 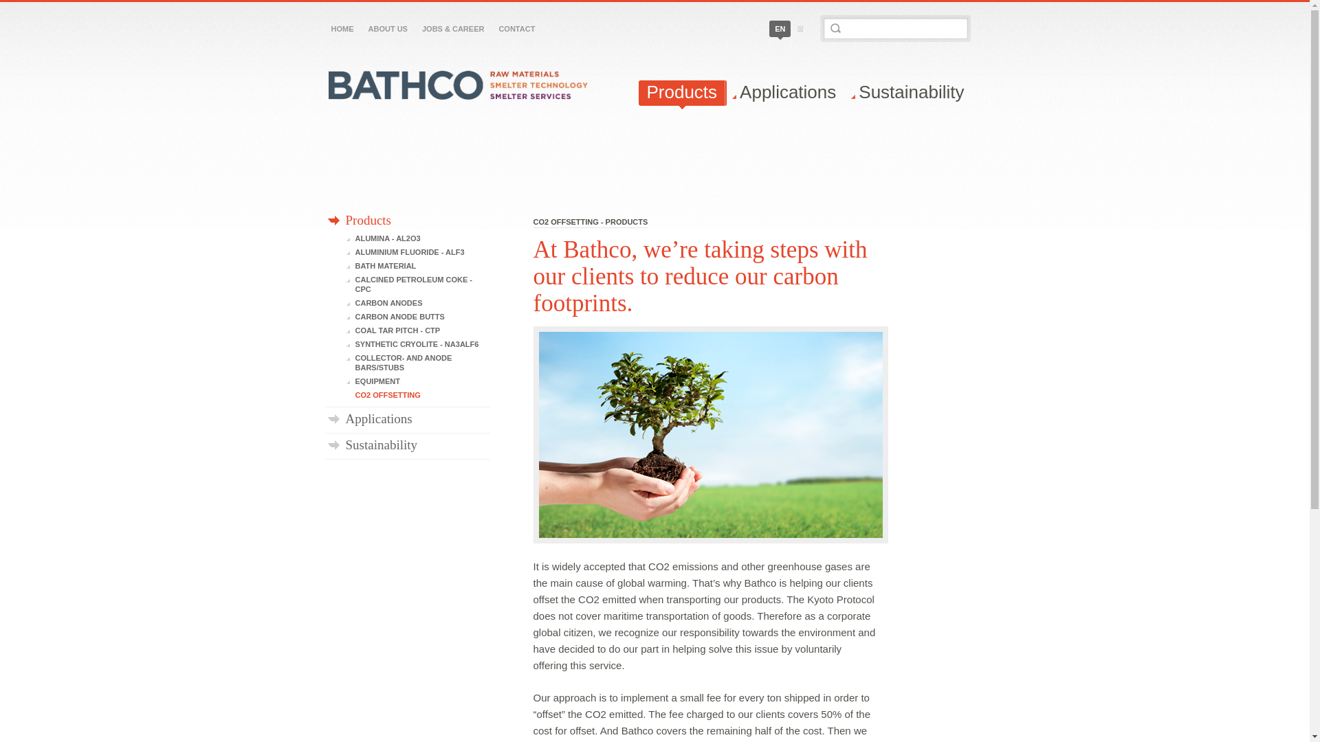 What do you see at coordinates (418, 317) in the screenshot?
I see `CARBON ANODE BUTTS` at bounding box center [418, 317].